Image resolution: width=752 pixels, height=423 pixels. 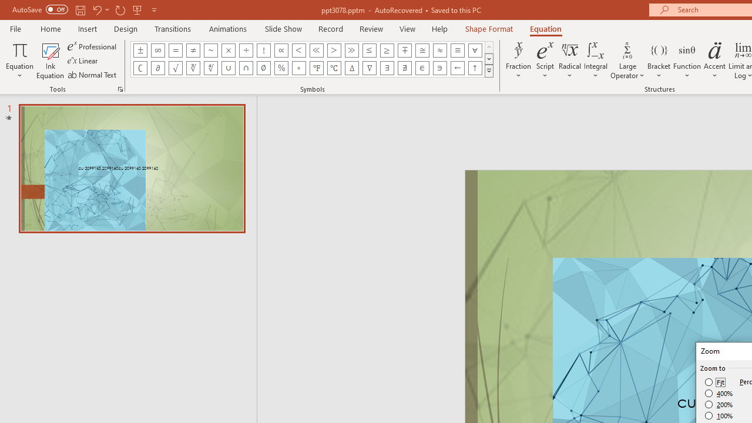 I want to click on Equation Symbol Less Than, so click(x=298, y=51).